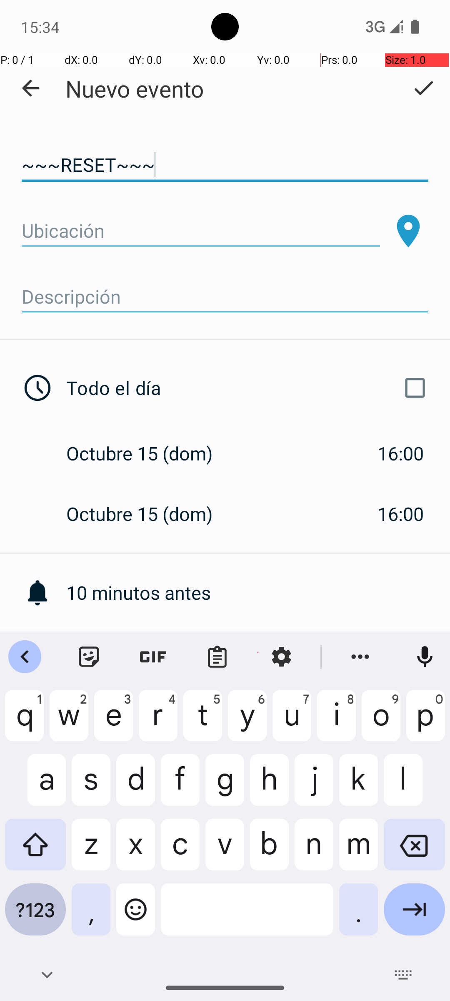  What do you see at coordinates (225, 297) in the screenshot?
I see `Descripción` at bounding box center [225, 297].